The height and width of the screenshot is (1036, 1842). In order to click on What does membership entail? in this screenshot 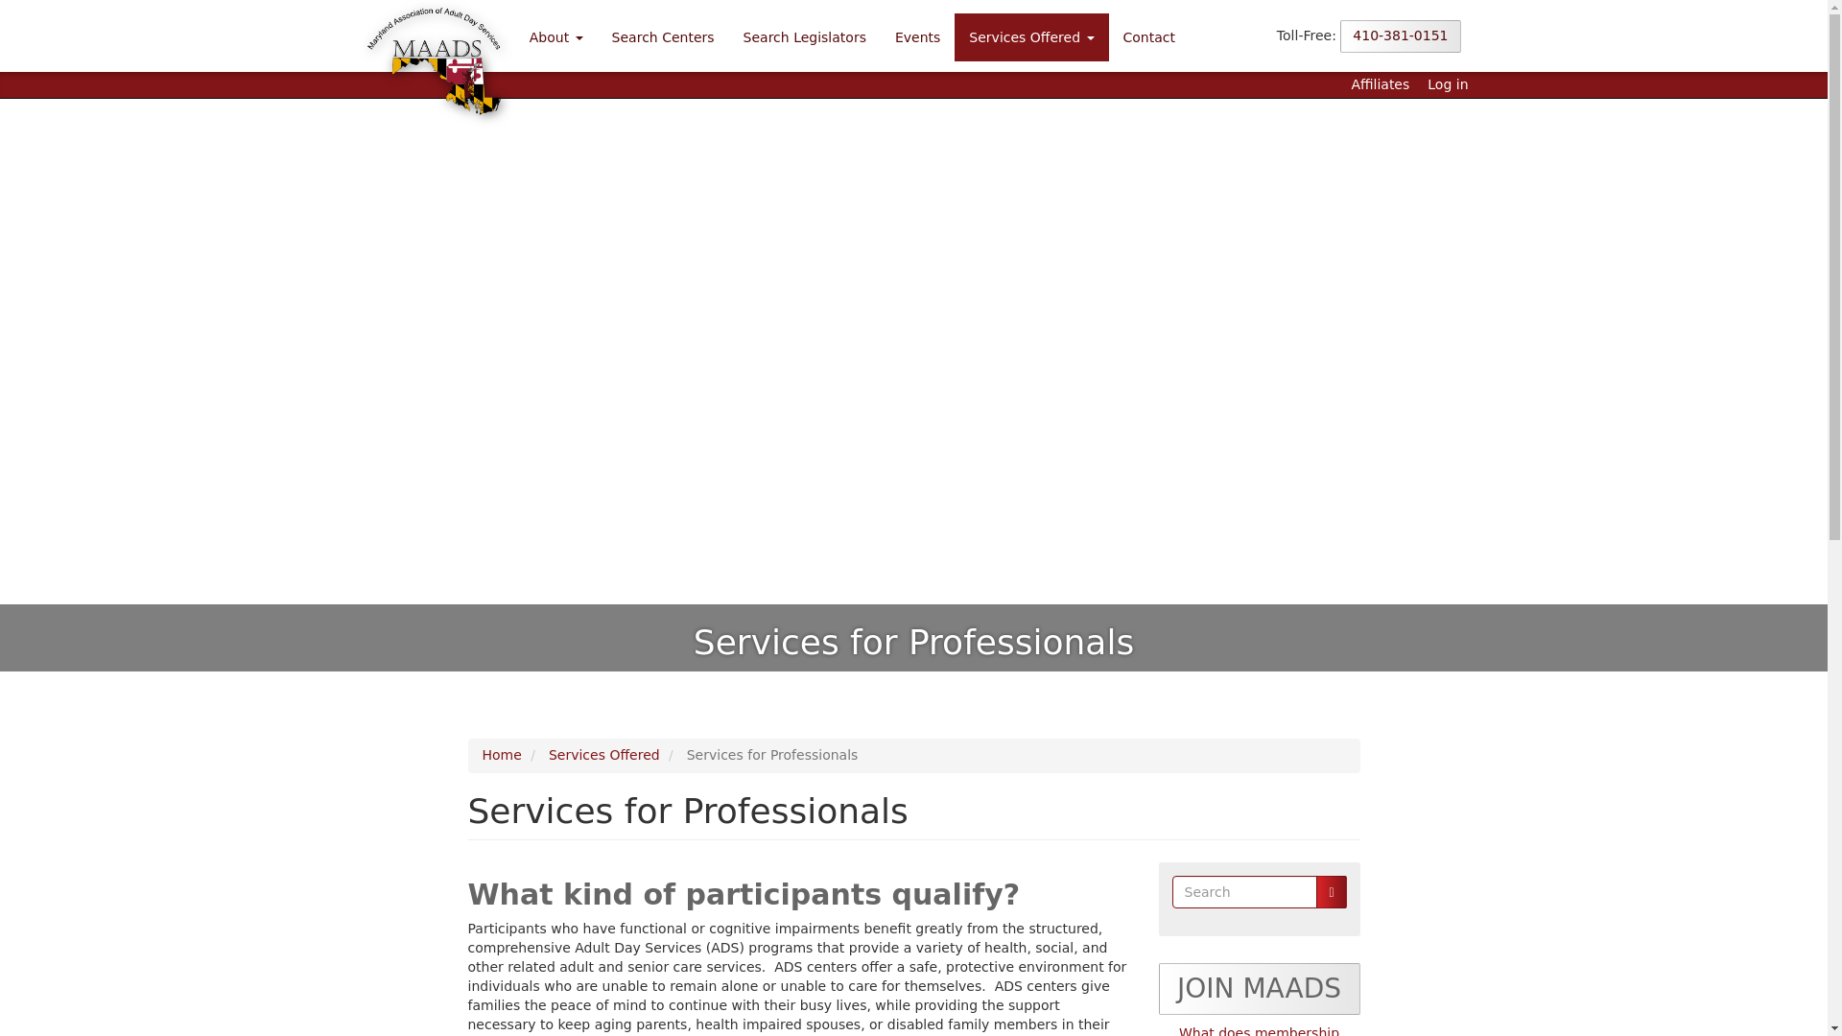, I will do `click(1259, 1030)`.